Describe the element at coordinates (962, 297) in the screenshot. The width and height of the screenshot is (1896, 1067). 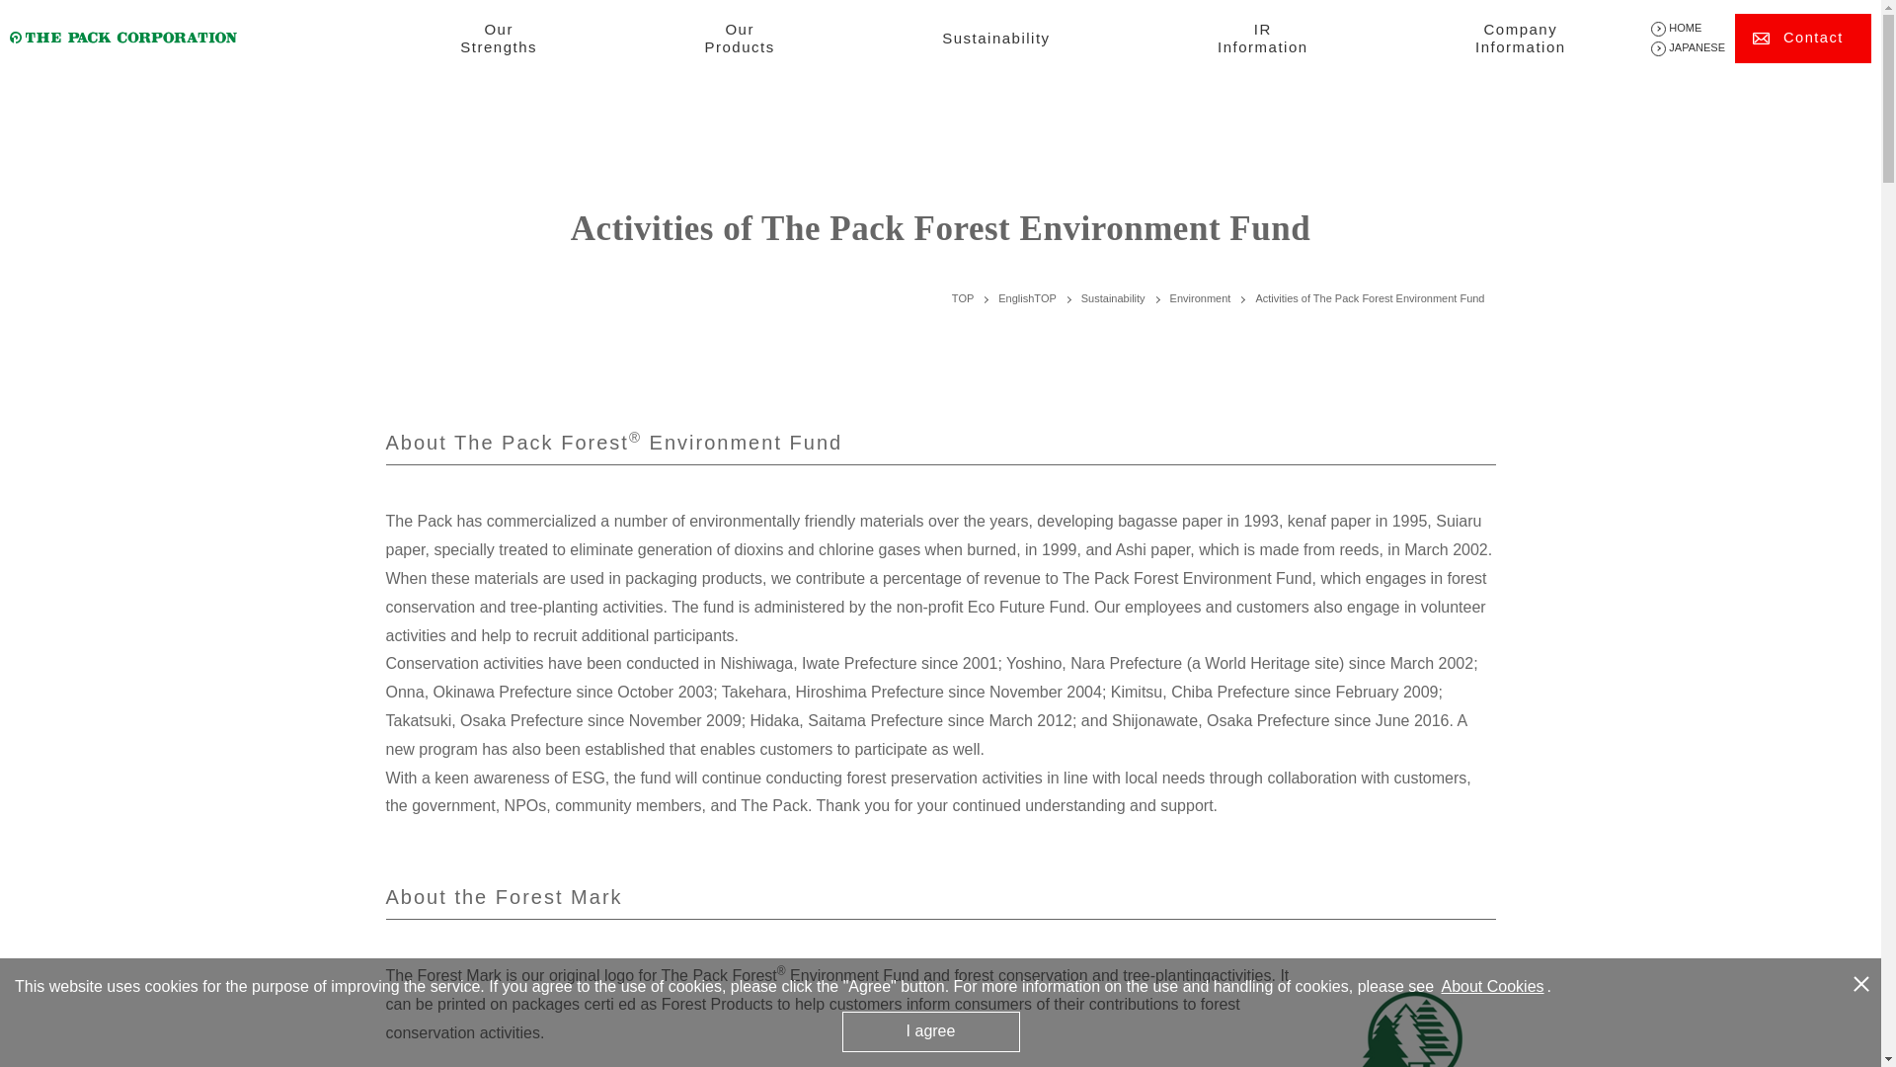
I see `JAPANESE` at that location.